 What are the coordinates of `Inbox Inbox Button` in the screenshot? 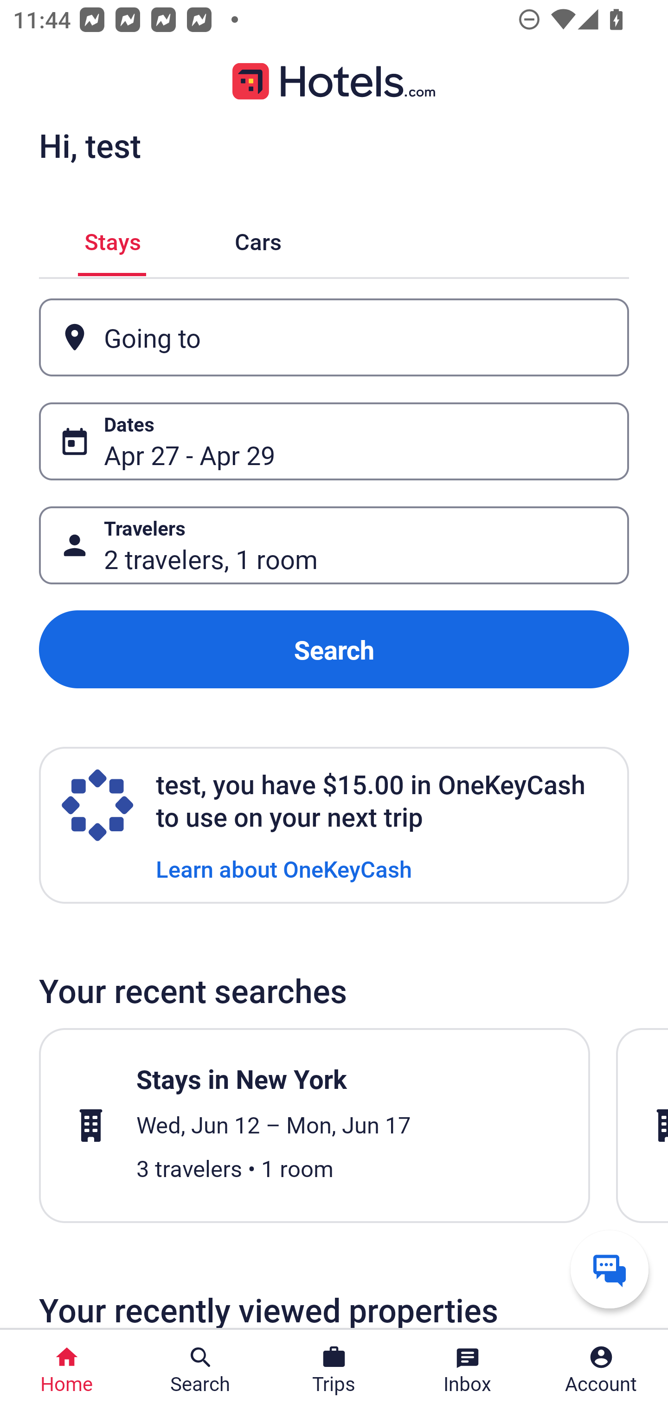 It's located at (468, 1370).